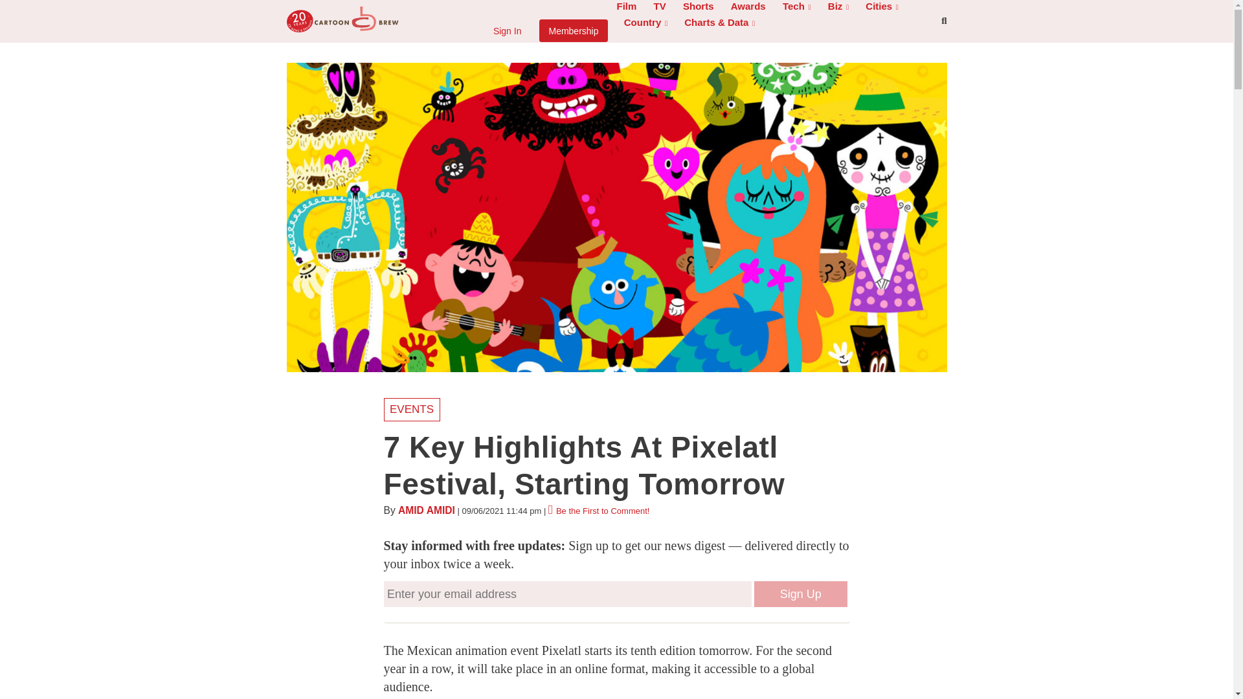 This screenshot has width=1243, height=699. I want to click on Awards, so click(748, 8).